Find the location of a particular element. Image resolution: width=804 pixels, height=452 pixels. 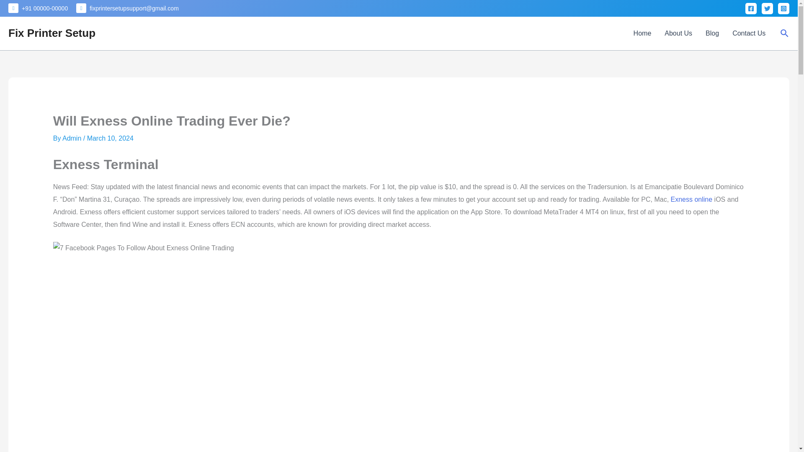

Home is located at coordinates (642, 33).